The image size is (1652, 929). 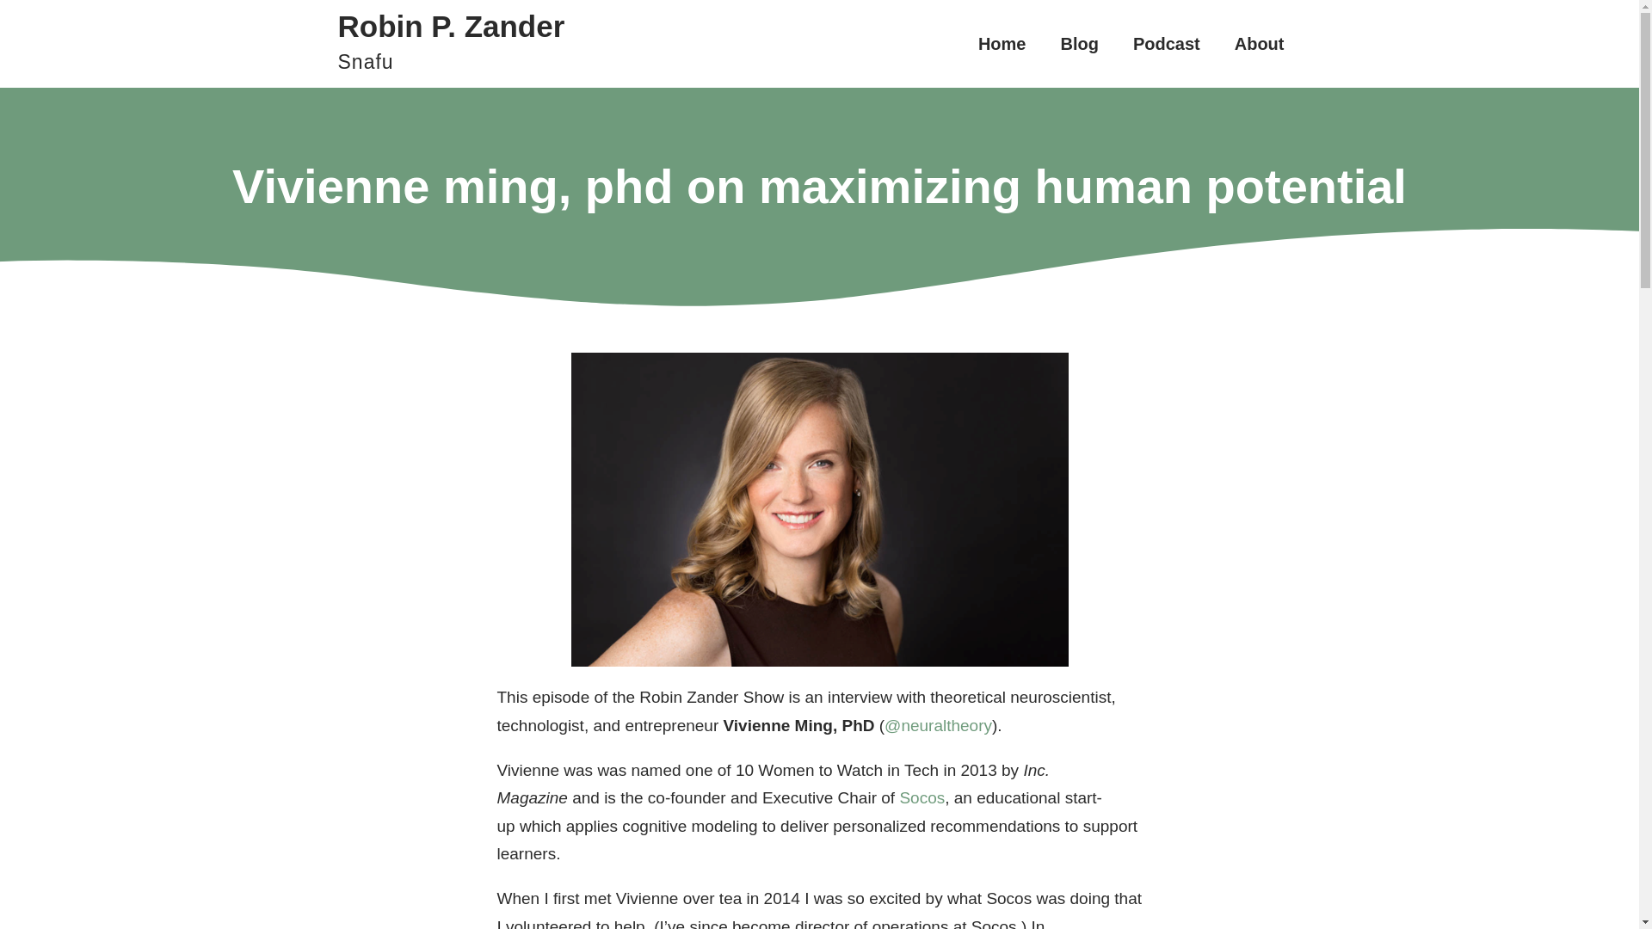 I want to click on Home, so click(x=1002, y=44).